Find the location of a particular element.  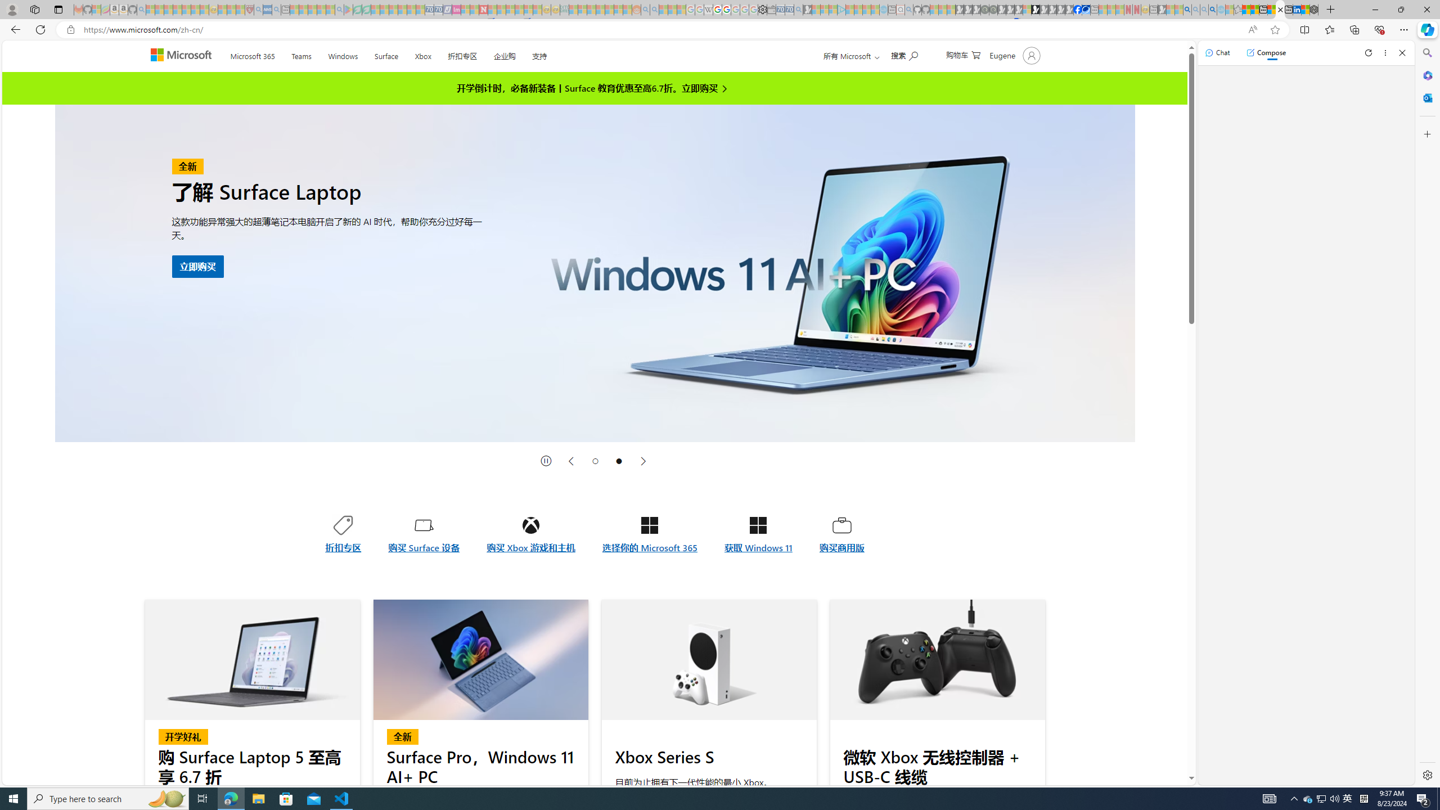

Bing Real Estate - Home sales and rental listings - Sleeping is located at coordinates (798, 10).